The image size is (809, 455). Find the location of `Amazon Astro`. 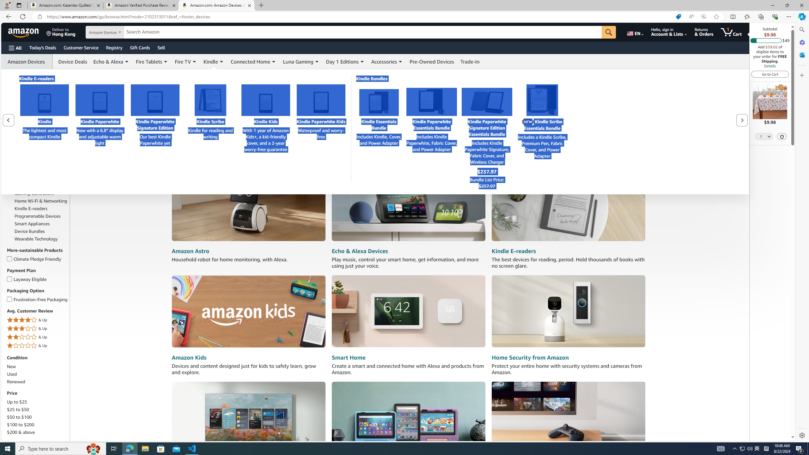

Amazon Astro is located at coordinates (248, 205).